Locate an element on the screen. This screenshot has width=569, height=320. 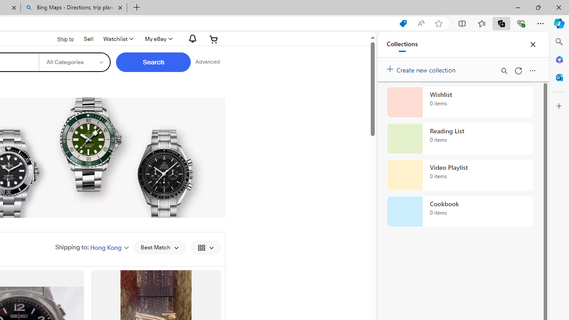
My eBayExpand My eBay is located at coordinates (157, 39).